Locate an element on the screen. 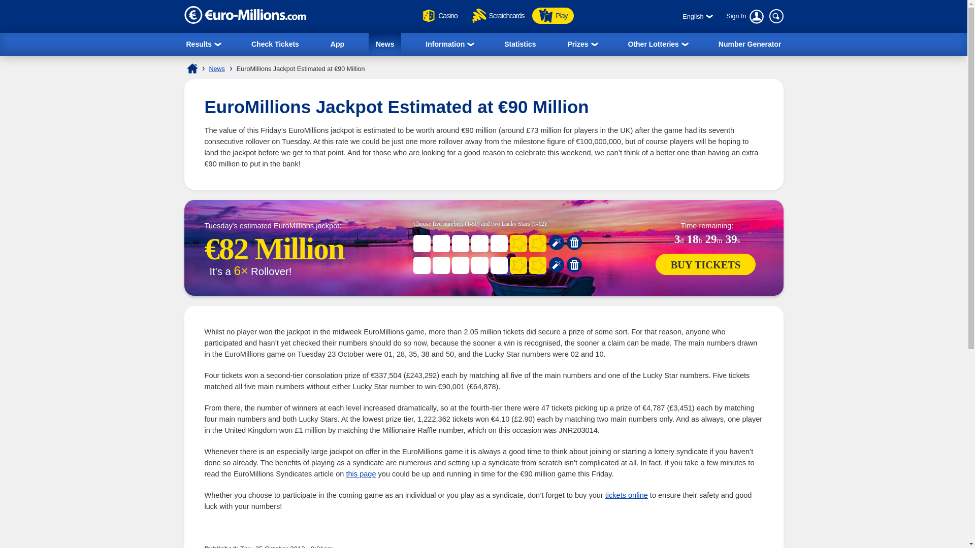  Check Tickets is located at coordinates (275, 44).